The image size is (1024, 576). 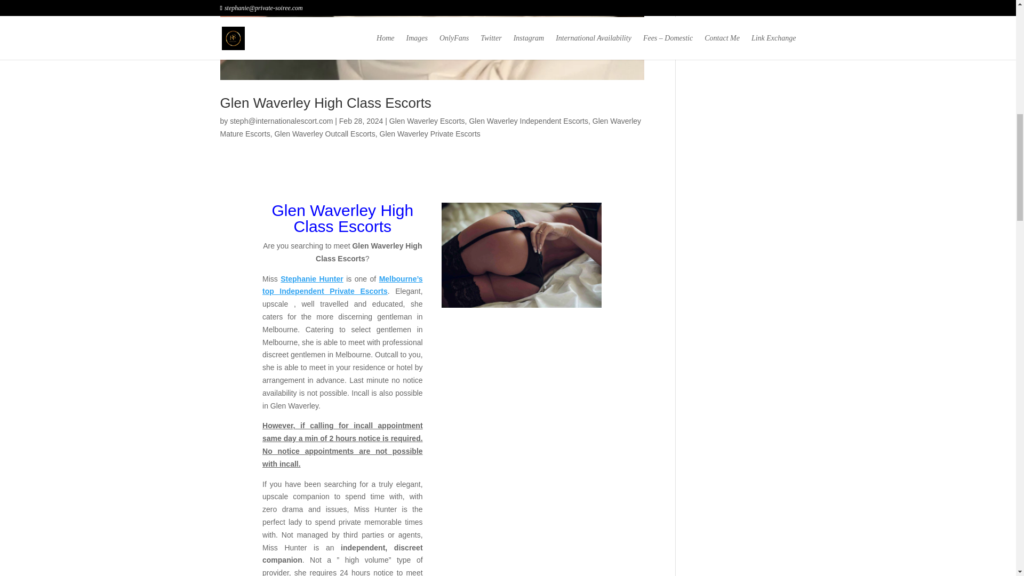 What do you see at coordinates (324, 134) in the screenshot?
I see `Glen Waverley Outcall Escorts` at bounding box center [324, 134].